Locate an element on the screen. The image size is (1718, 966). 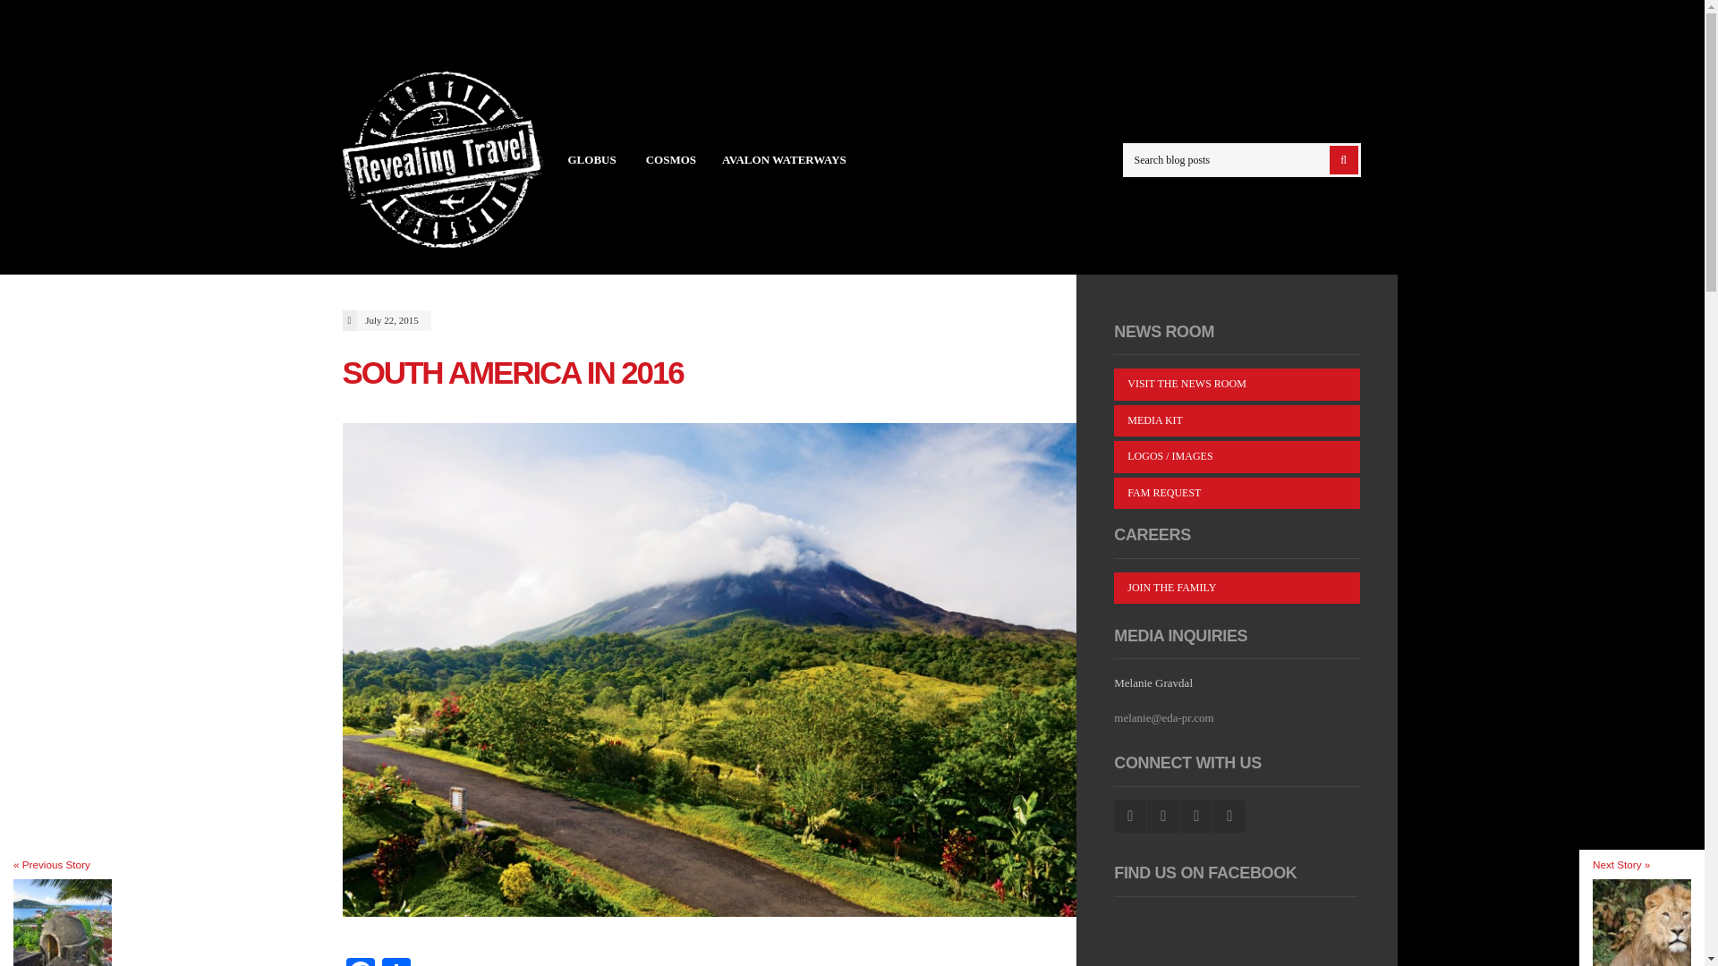
Facebook is located at coordinates (360, 962).